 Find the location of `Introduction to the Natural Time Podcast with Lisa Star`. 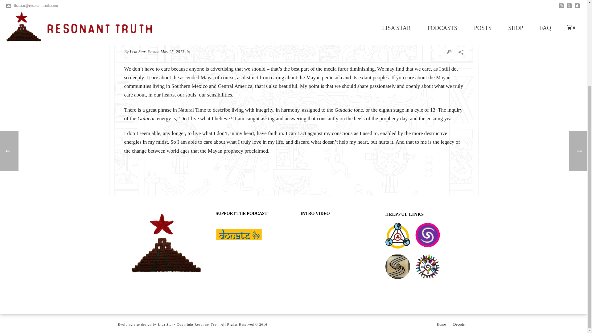

Introduction to the Natural Time Podcast with Lisa Star is located at coordinates (336, 249).